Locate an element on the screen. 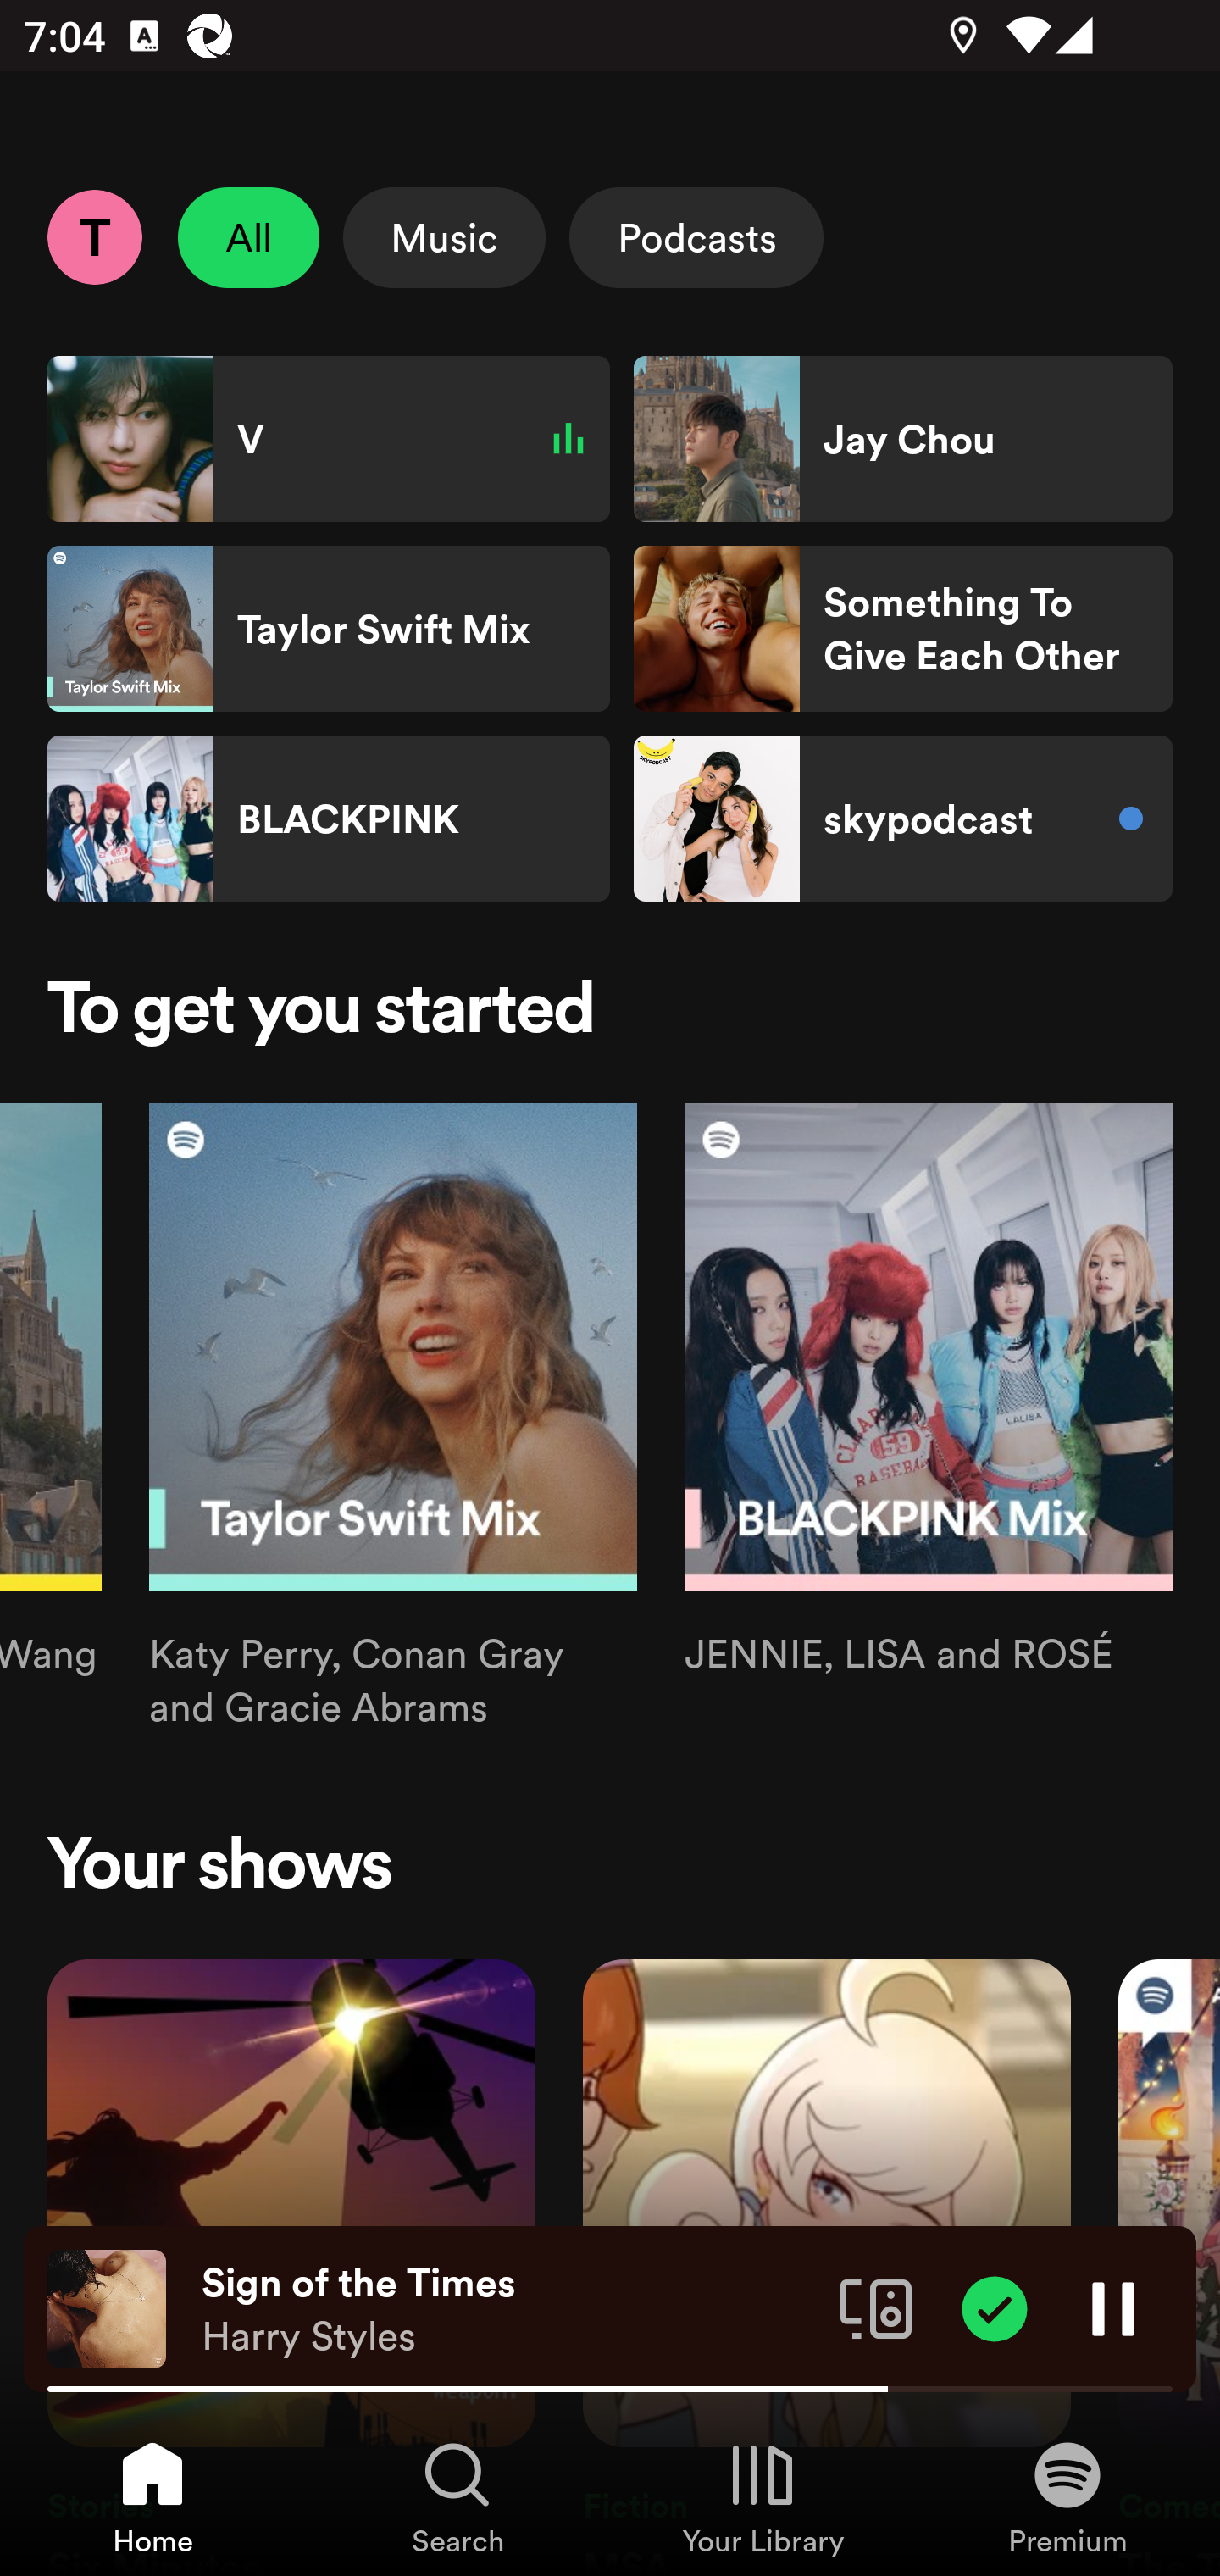 The width and height of the screenshot is (1220, 2576). Connect to a device. Opens the devices menu is located at coordinates (876, 2307).